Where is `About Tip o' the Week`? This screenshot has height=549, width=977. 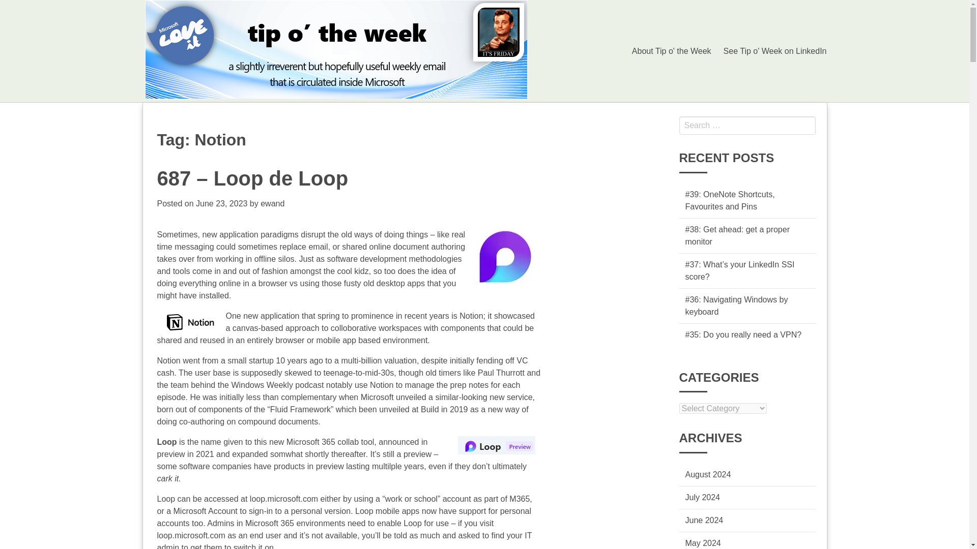
About Tip o' the Week is located at coordinates (672, 50).